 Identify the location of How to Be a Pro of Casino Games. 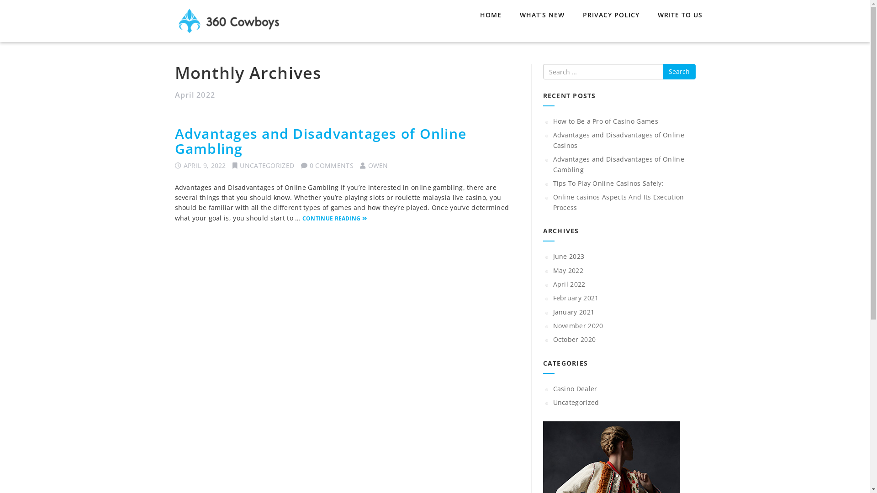
(605, 121).